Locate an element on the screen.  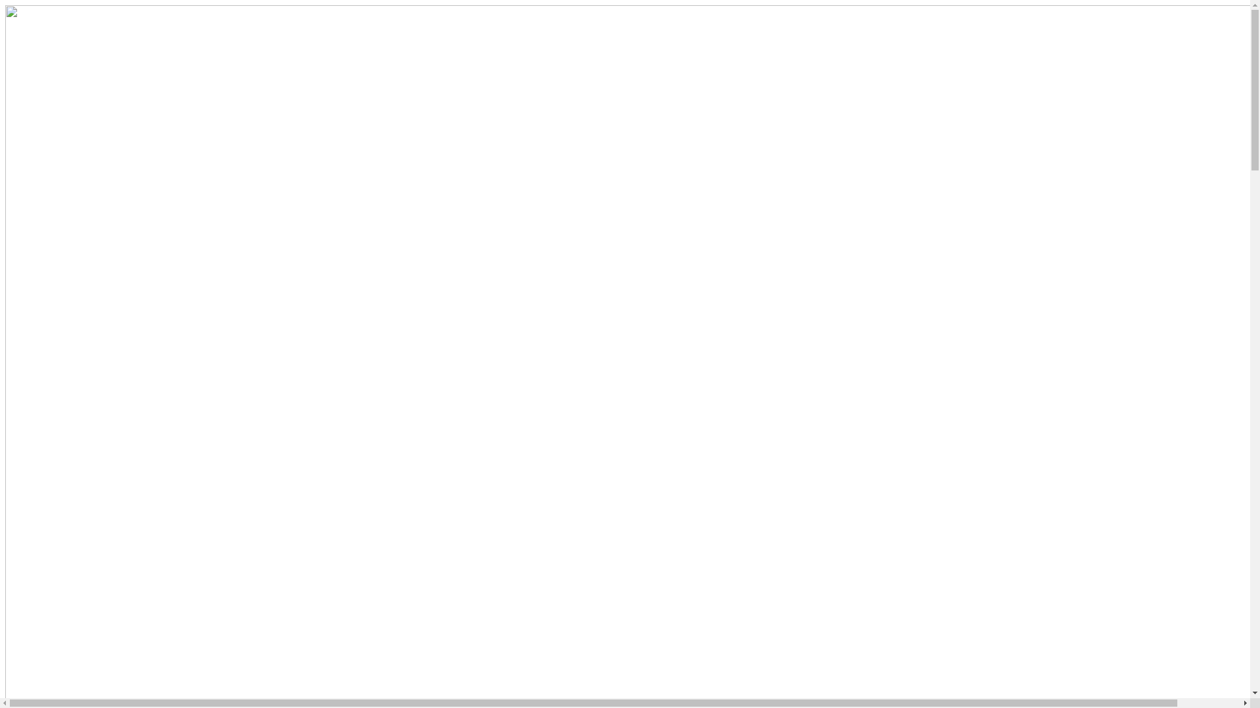
Skip to content is located at coordinates (5, 5).